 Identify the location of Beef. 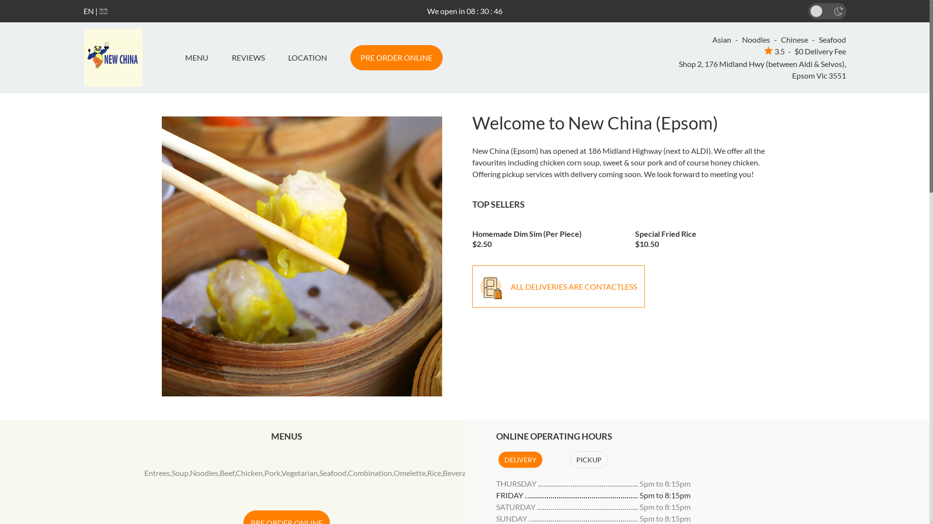
(227, 473).